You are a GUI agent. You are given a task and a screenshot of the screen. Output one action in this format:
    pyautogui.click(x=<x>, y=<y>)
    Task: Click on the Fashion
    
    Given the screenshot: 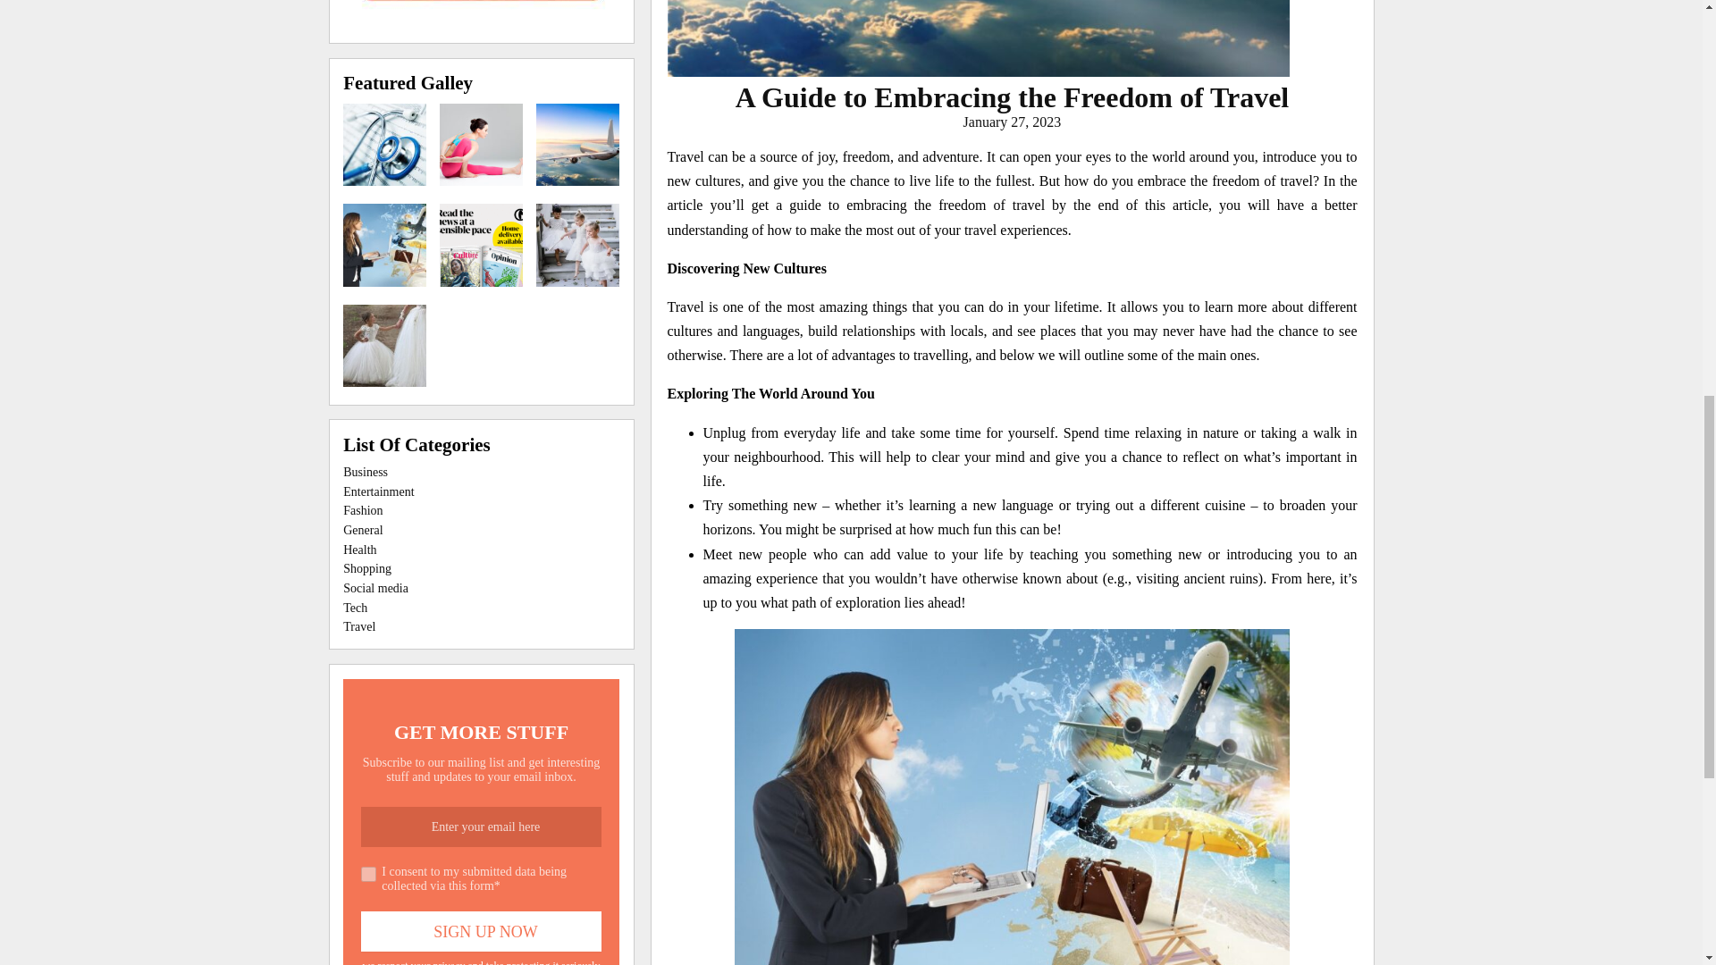 What is the action you would take?
    pyautogui.click(x=363, y=509)
    